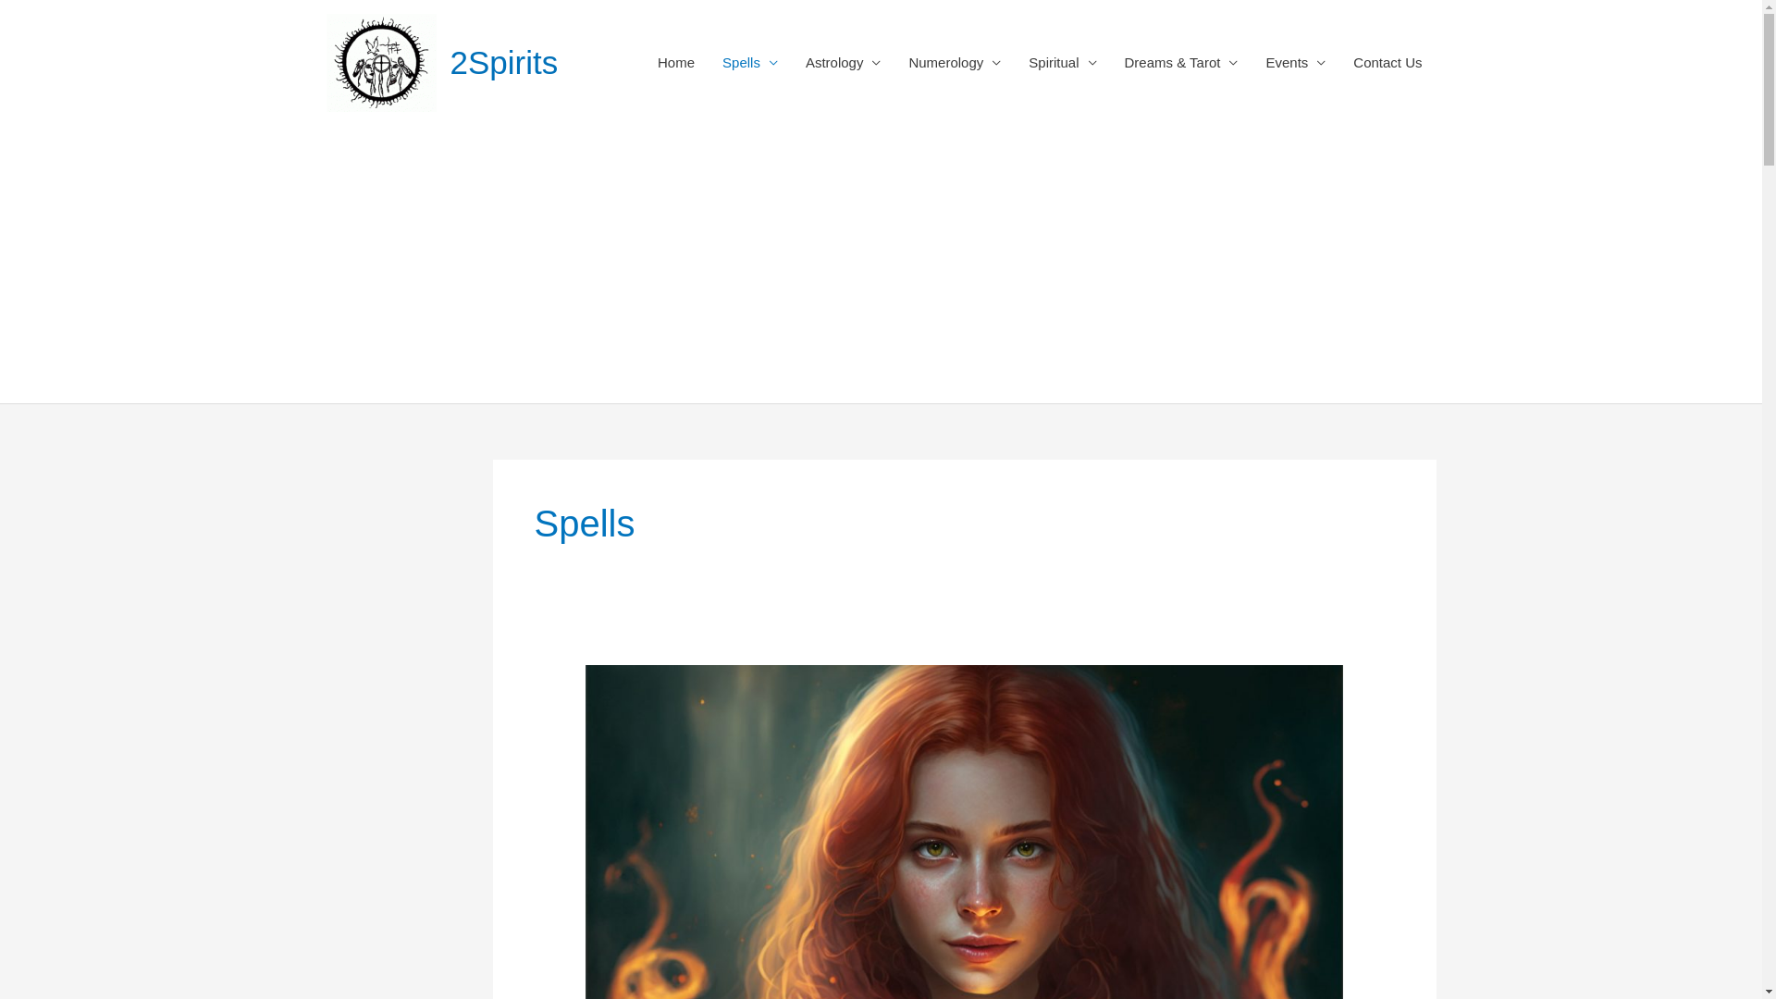 The image size is (1776, 999). What do you see at coordinates (1387, 63) in the screenshot?
I see `Contact Us` at bounding box center [1387, 63].